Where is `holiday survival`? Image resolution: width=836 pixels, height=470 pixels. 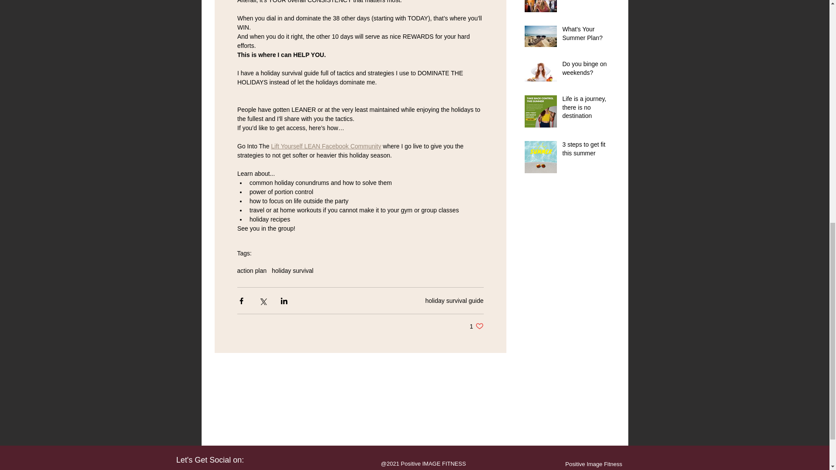
holiday survival is located at coordinates (455, 300).